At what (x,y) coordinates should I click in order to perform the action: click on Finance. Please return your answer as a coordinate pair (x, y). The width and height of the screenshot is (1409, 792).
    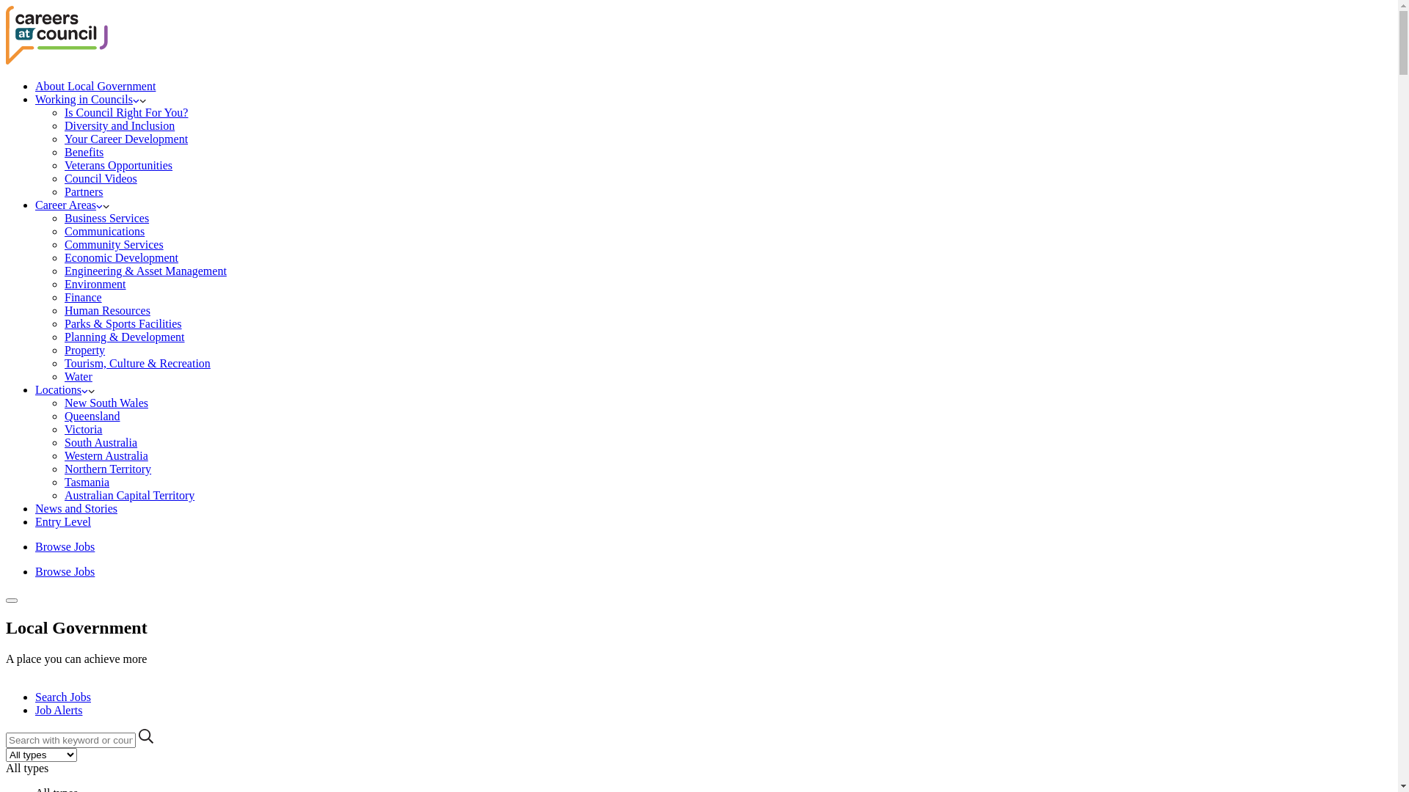
    Looking at the image, I should click on (84, 298).